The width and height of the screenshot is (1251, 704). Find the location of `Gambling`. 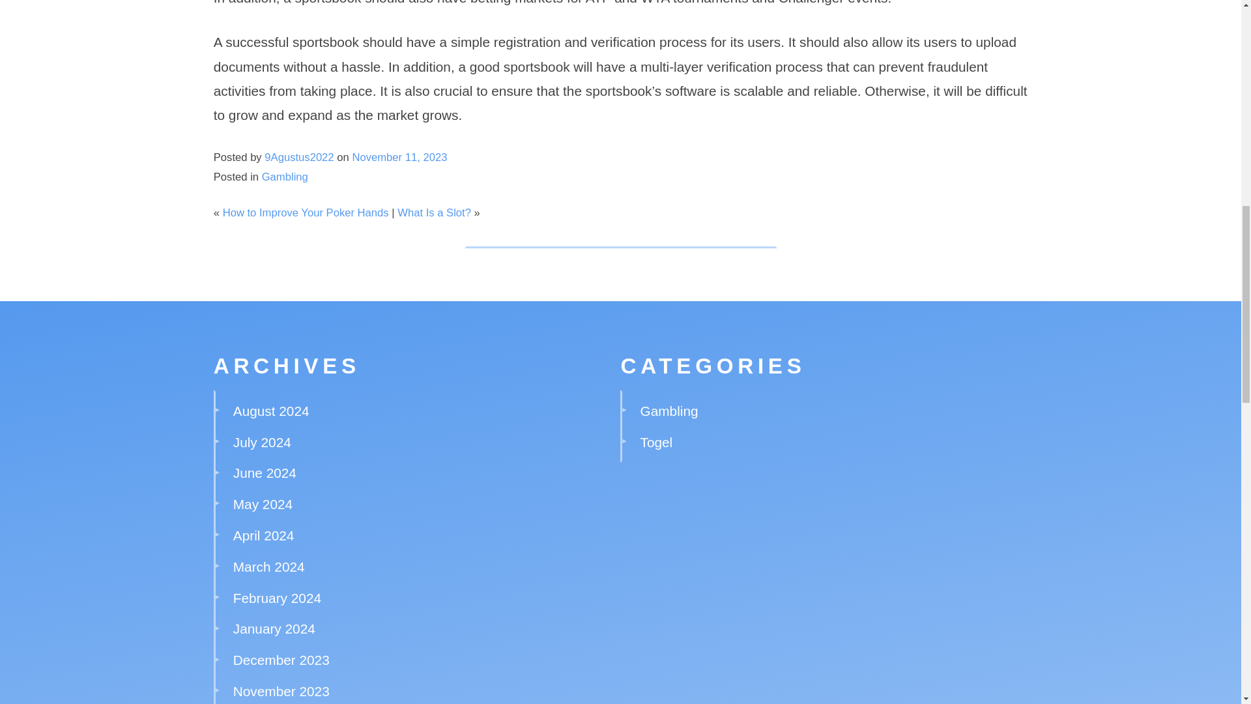

Gambling is located at coordinates (284, 177).